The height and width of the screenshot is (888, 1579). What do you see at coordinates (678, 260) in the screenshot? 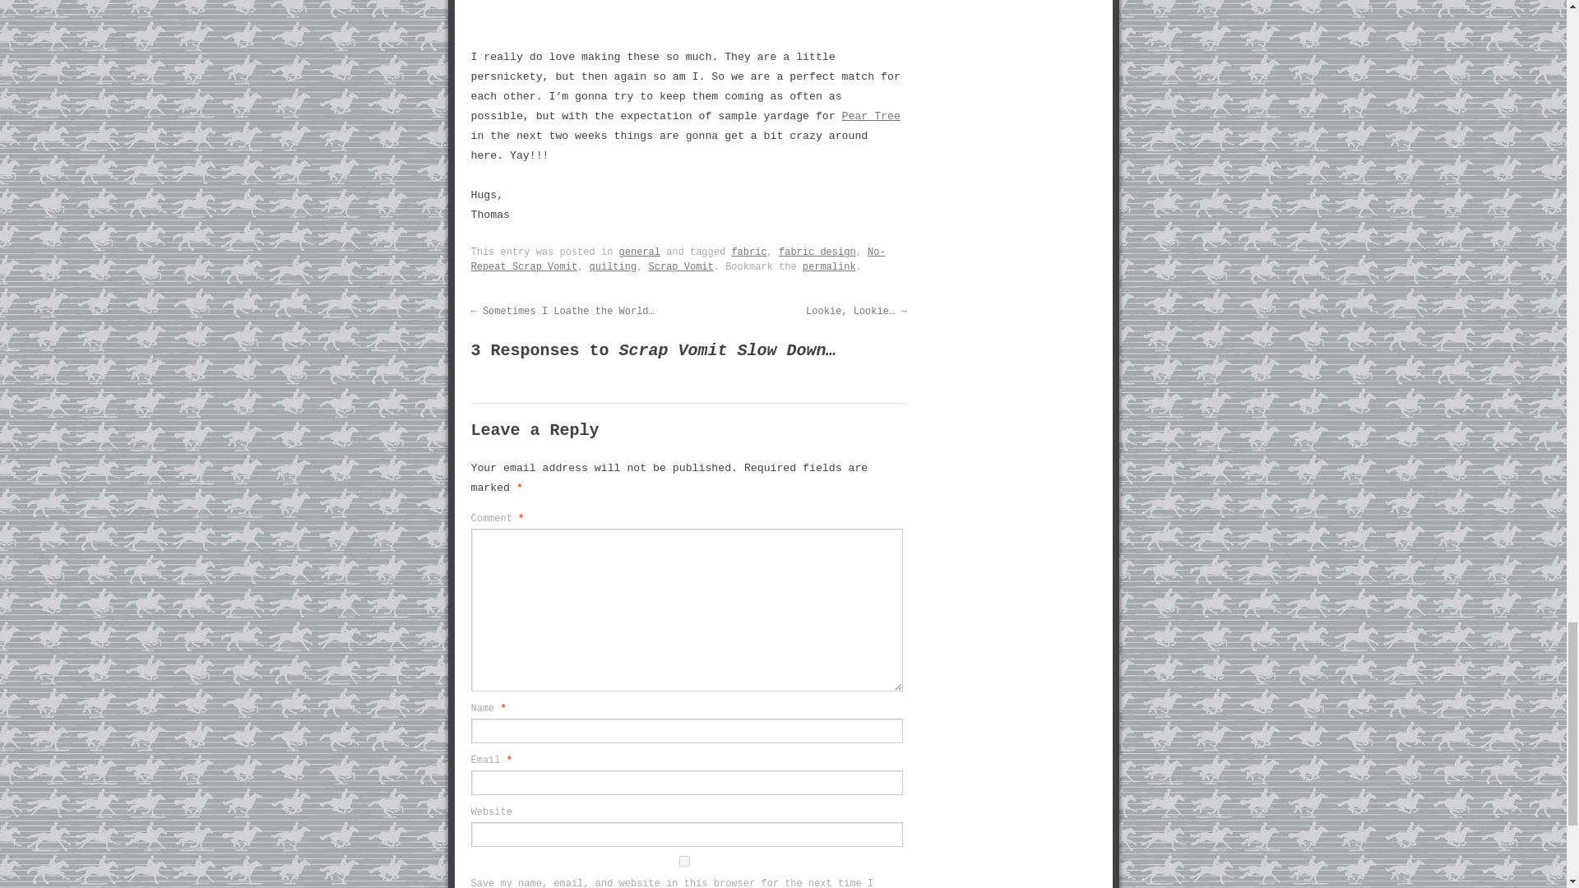
I see `No-Repeat Scrap Vomit` at bounding box center [678, 260].